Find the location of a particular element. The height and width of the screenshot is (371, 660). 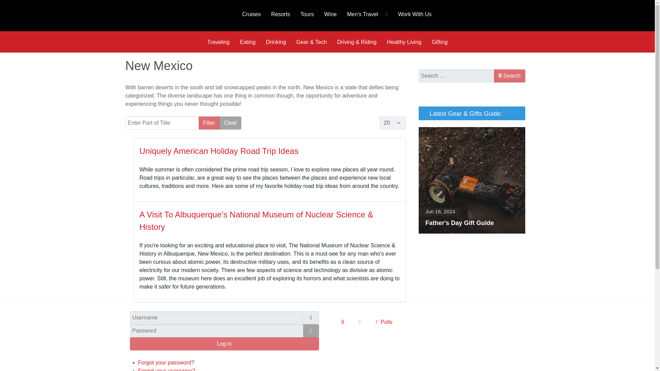

Wine is located at coordinates (330, 14).